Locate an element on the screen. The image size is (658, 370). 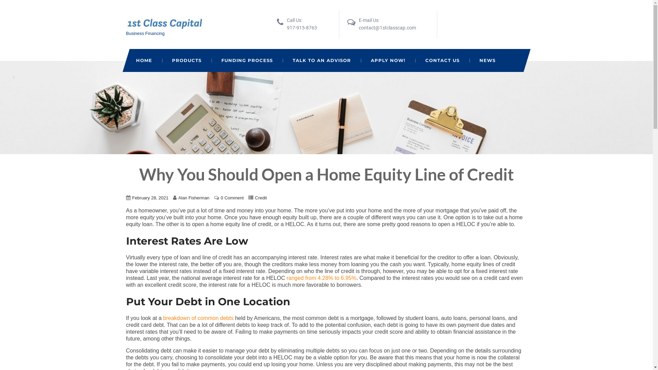
Alan Fisherman is located at coordinates (194, 198).